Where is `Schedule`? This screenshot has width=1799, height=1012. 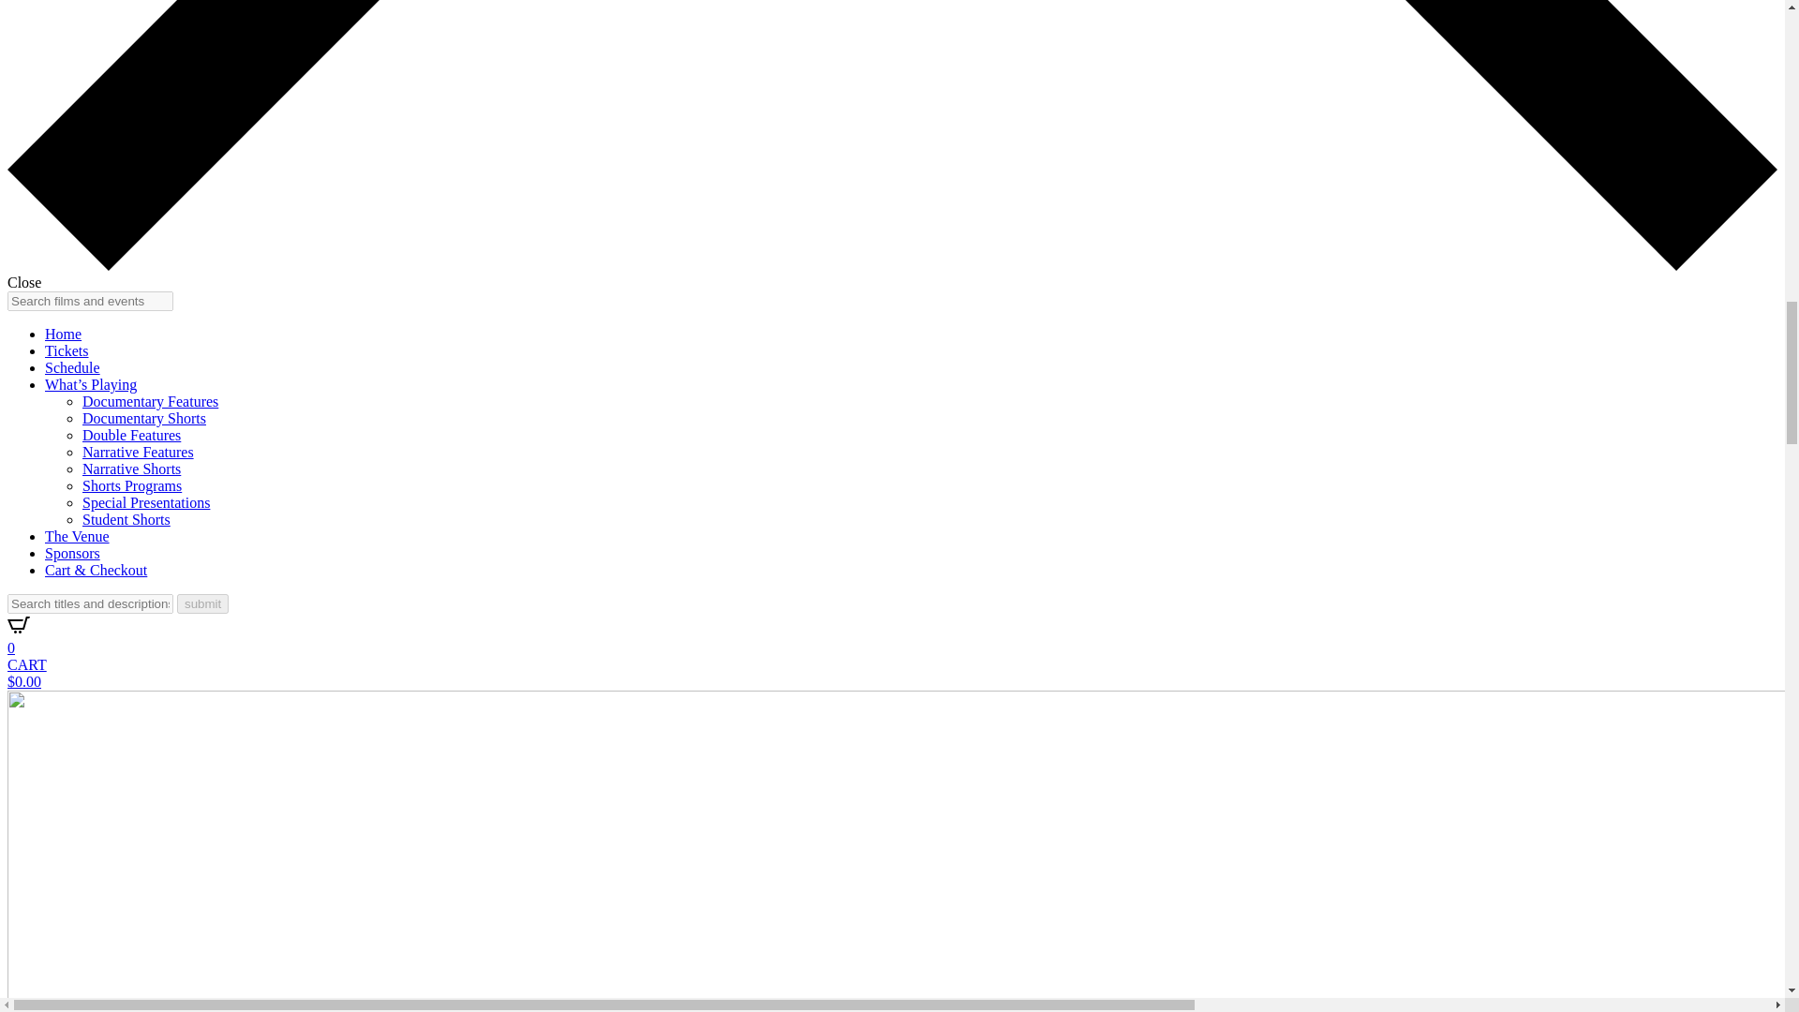
Schedule is located at coordinates (73, 367).